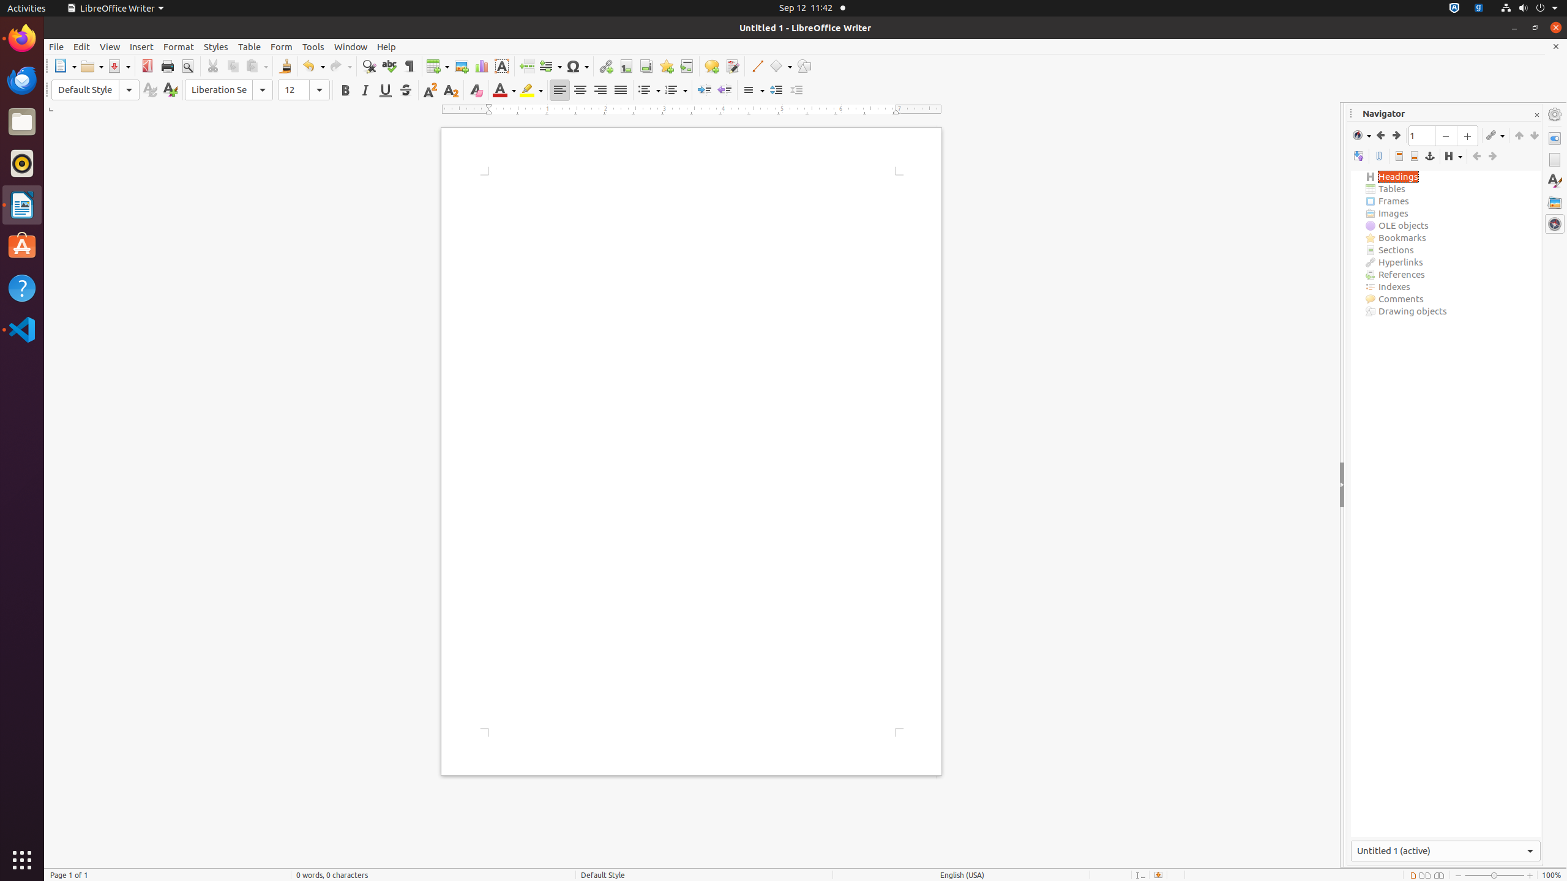 This screenshot has height=881, width=1567. I want to click on Basic Shapes, so click(780, 66).